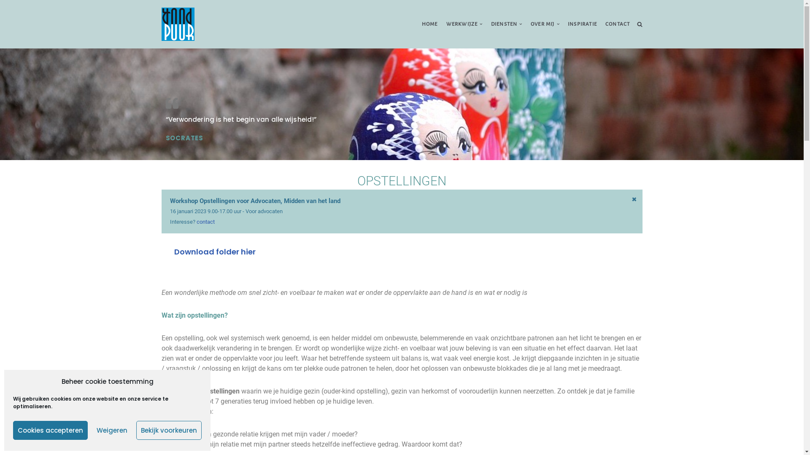 This screenshot has height=455, width=810. Describe the element at coordinates (430, 24) in the screenshot. I see `HOME` at that location.